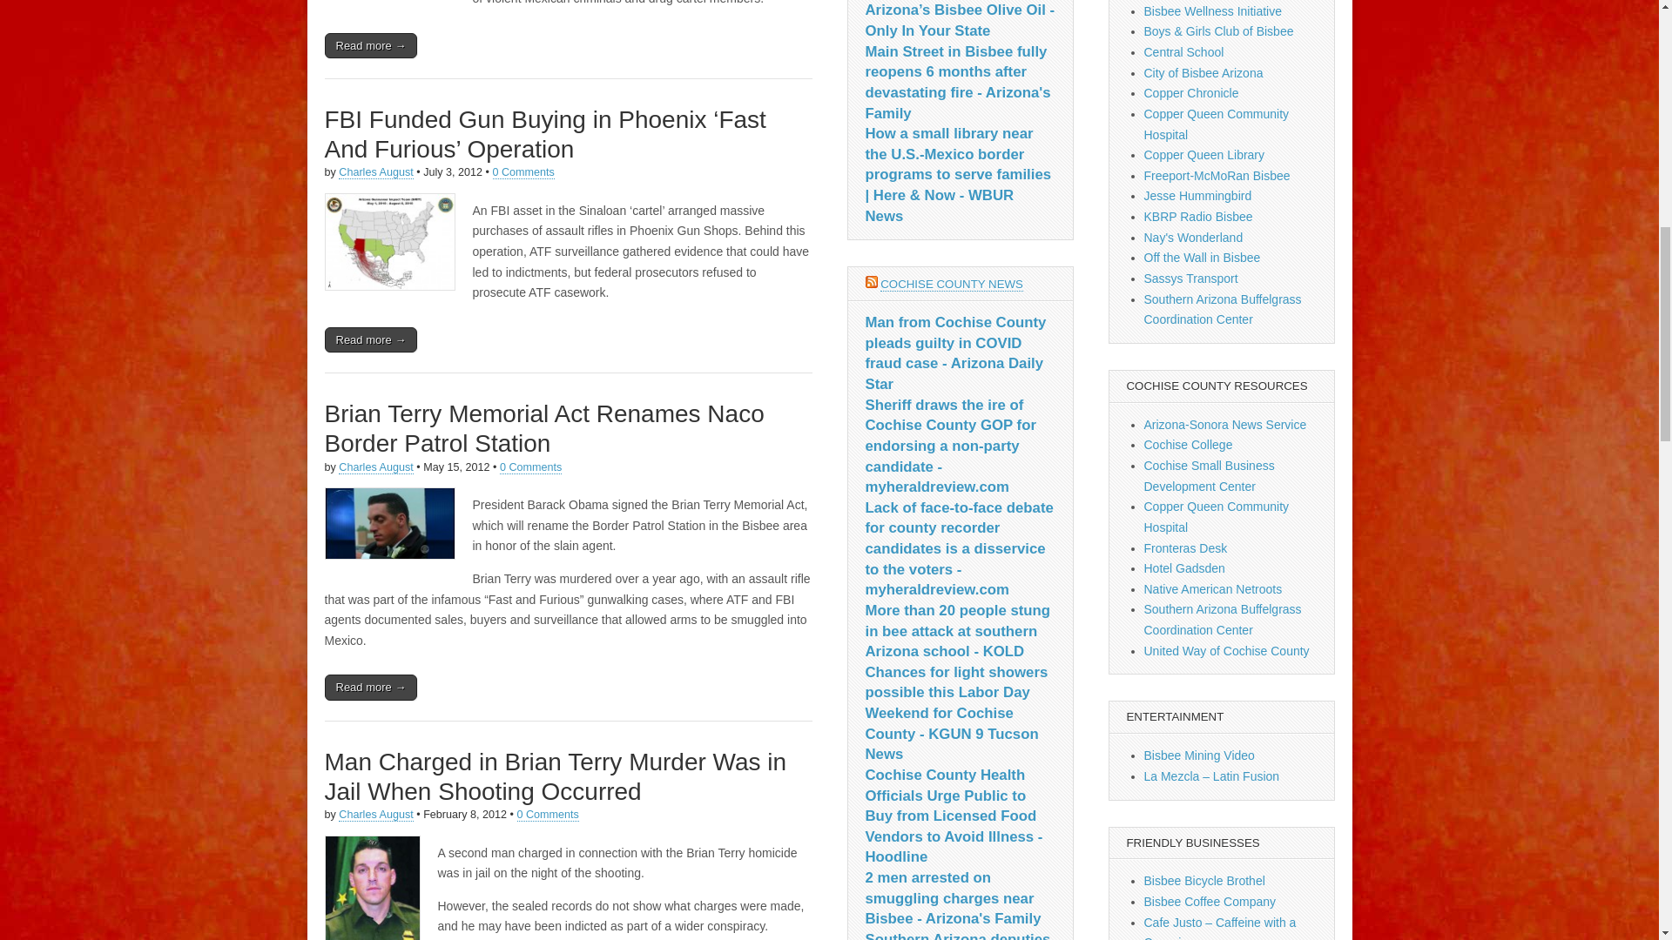 Image resolution: width=1672 pixels, height=940 pixels. I want to click on 0 Comments, so click(531, 468).